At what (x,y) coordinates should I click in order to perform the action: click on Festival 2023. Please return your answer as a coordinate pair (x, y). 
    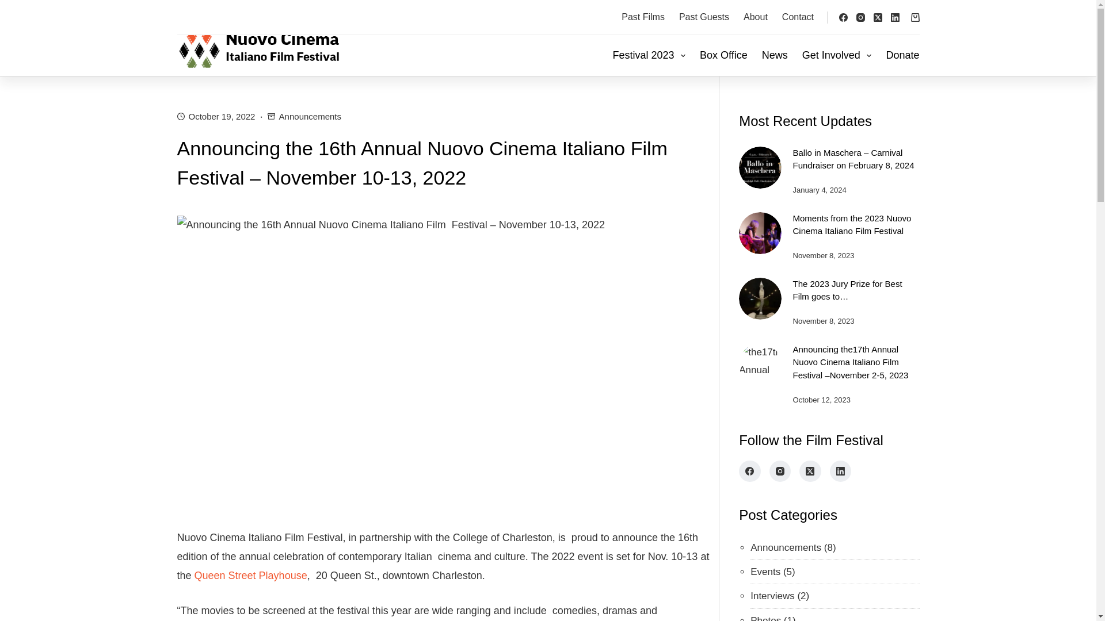
    Looking at the image, I should click on (649, 55).